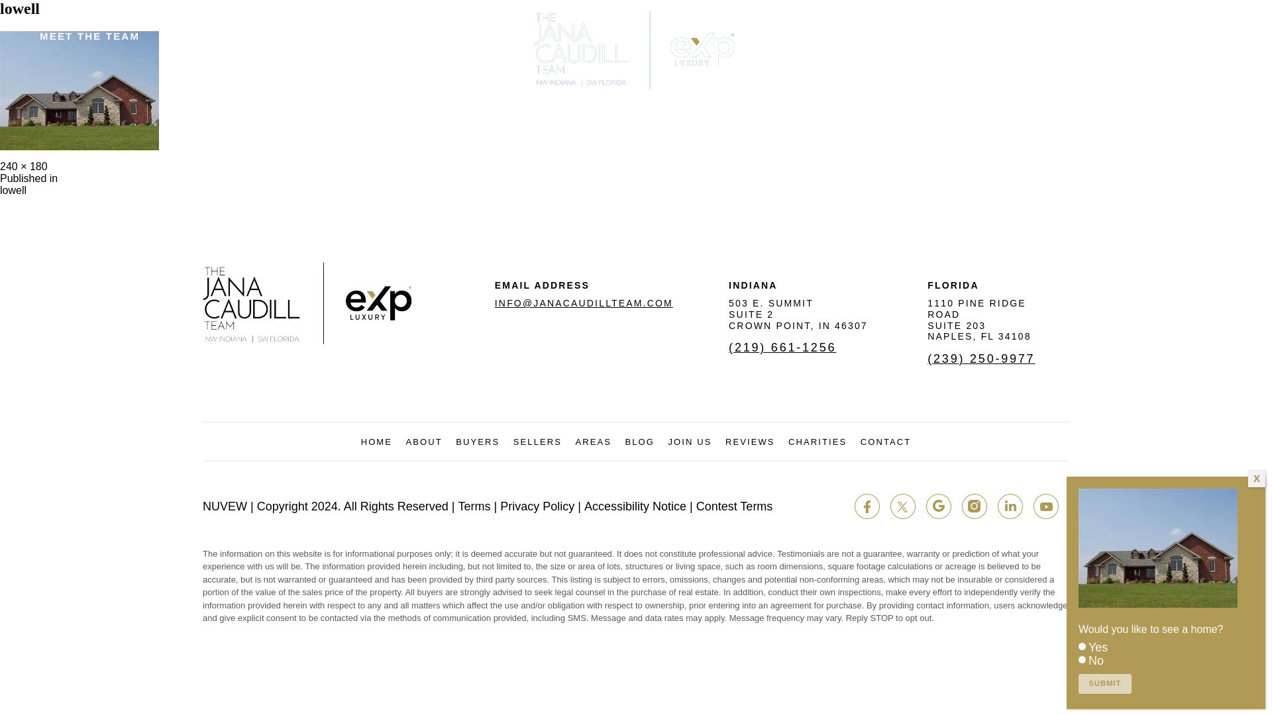 The width and height of the screenshot is (1272, 715). What do you see at coordinates (212, 37) in the screenshot?
I see `MENU` at bounding box center [212, 37].